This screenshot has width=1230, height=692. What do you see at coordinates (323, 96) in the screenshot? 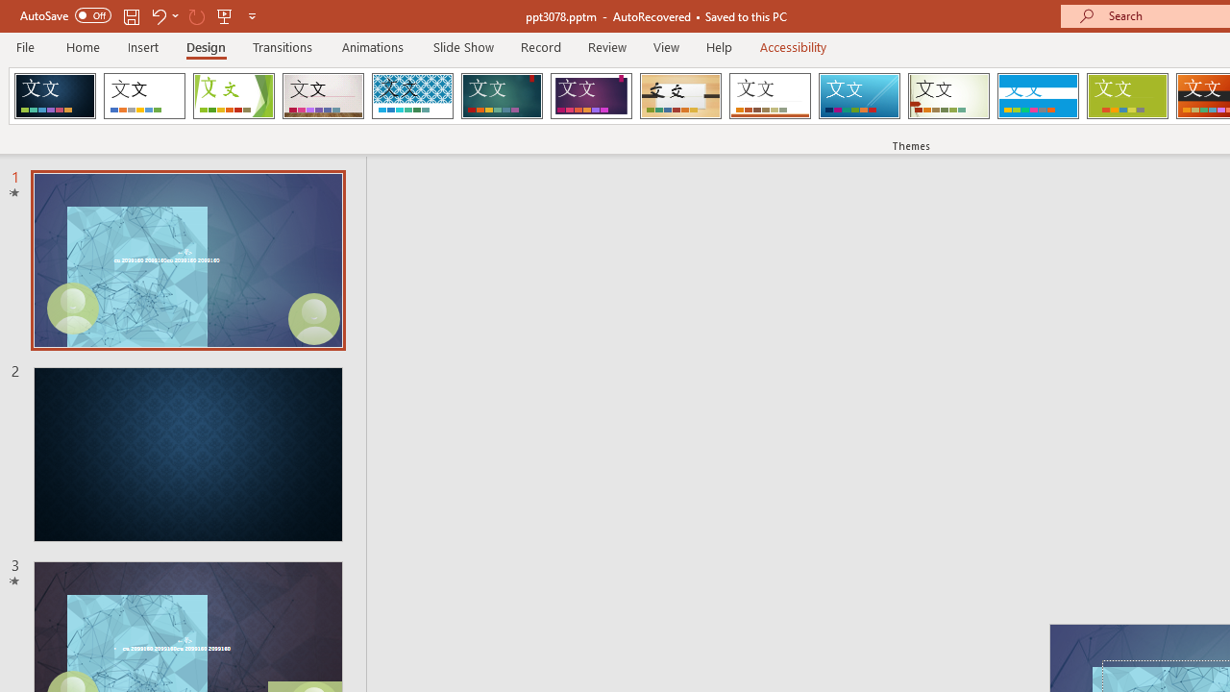
I see `Gallery` at bounding box center [323, 96].